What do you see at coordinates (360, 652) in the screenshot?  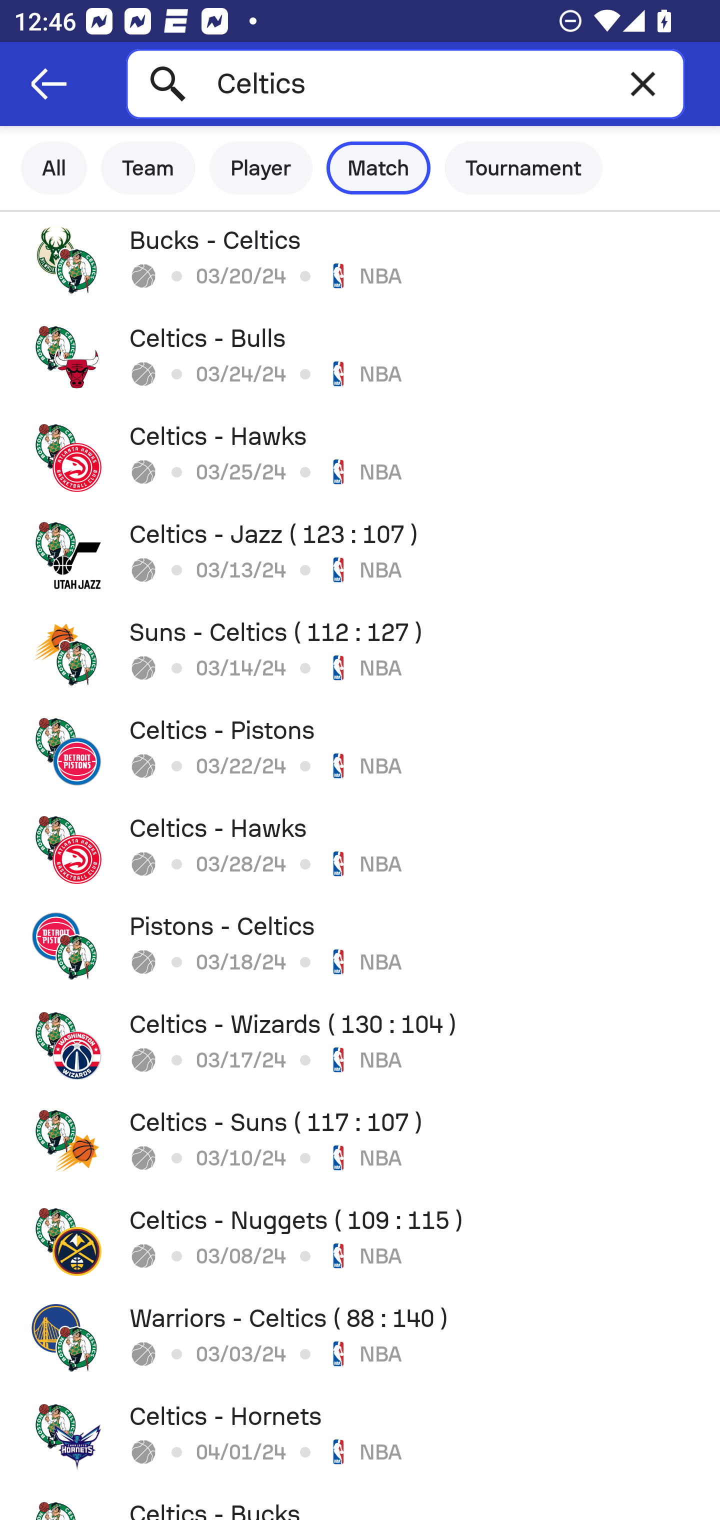 I see `Suns - Celtics ( 112 : 127 ) 03/14/24 NBA` at bounding box center [360, 652].